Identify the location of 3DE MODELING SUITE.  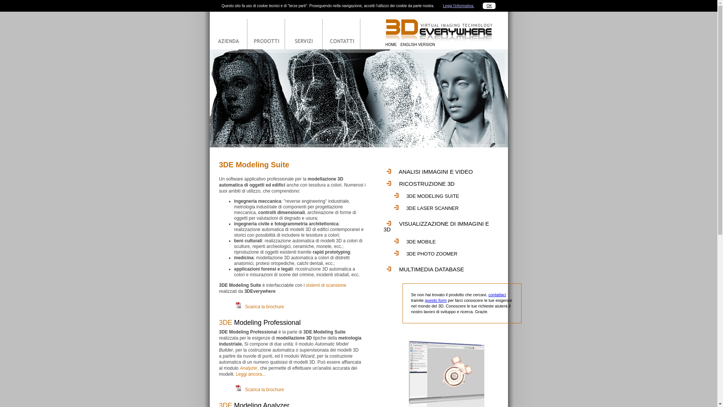
(433, 196).